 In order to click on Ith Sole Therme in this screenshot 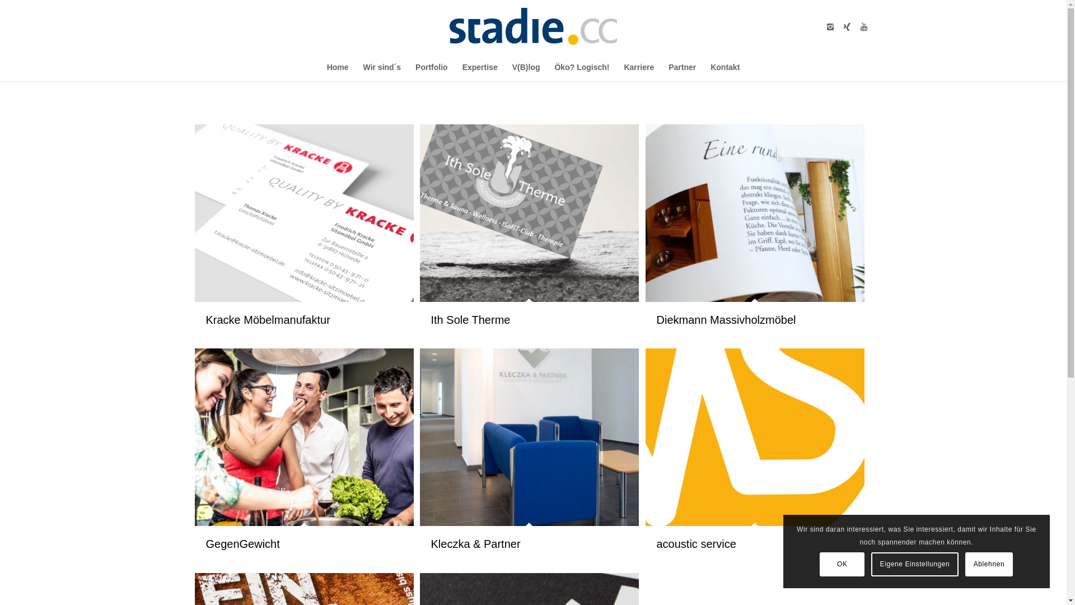, I will do `click(530, 213)`.